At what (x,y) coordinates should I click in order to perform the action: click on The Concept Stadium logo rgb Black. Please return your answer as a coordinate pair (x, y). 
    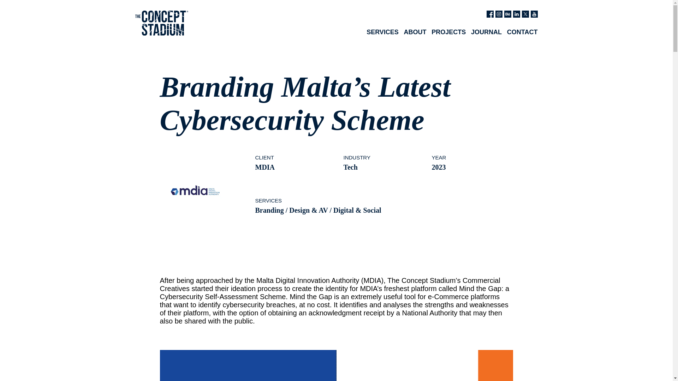
    Looking at the image, I should click on (161, 23).